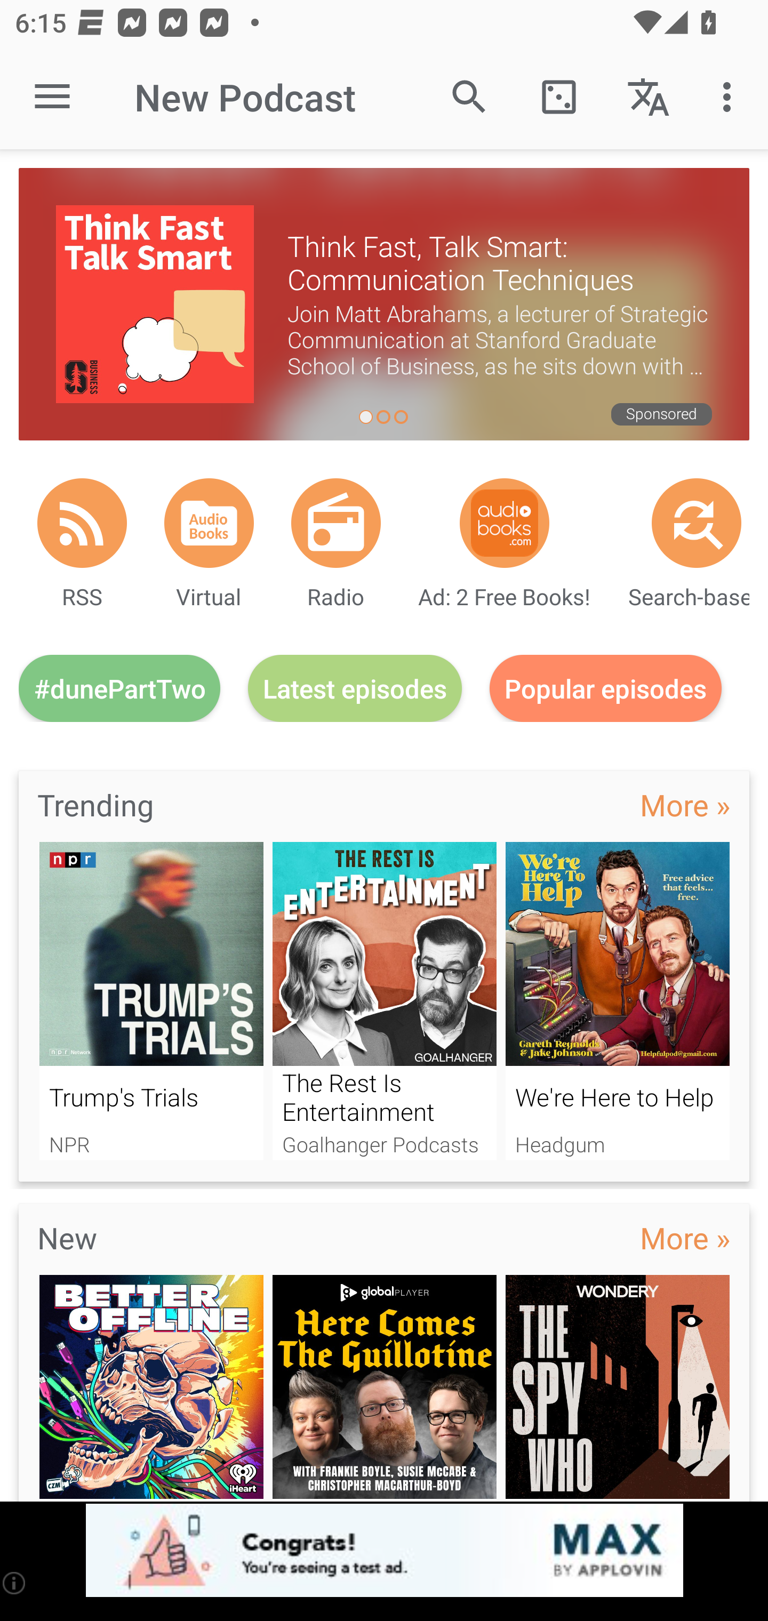 The width and height of the screenshot is (768, 1621). What do you see at coordinates (82, 523) in the screenshot?
I see `RSS` at bounding box center [82, 523].